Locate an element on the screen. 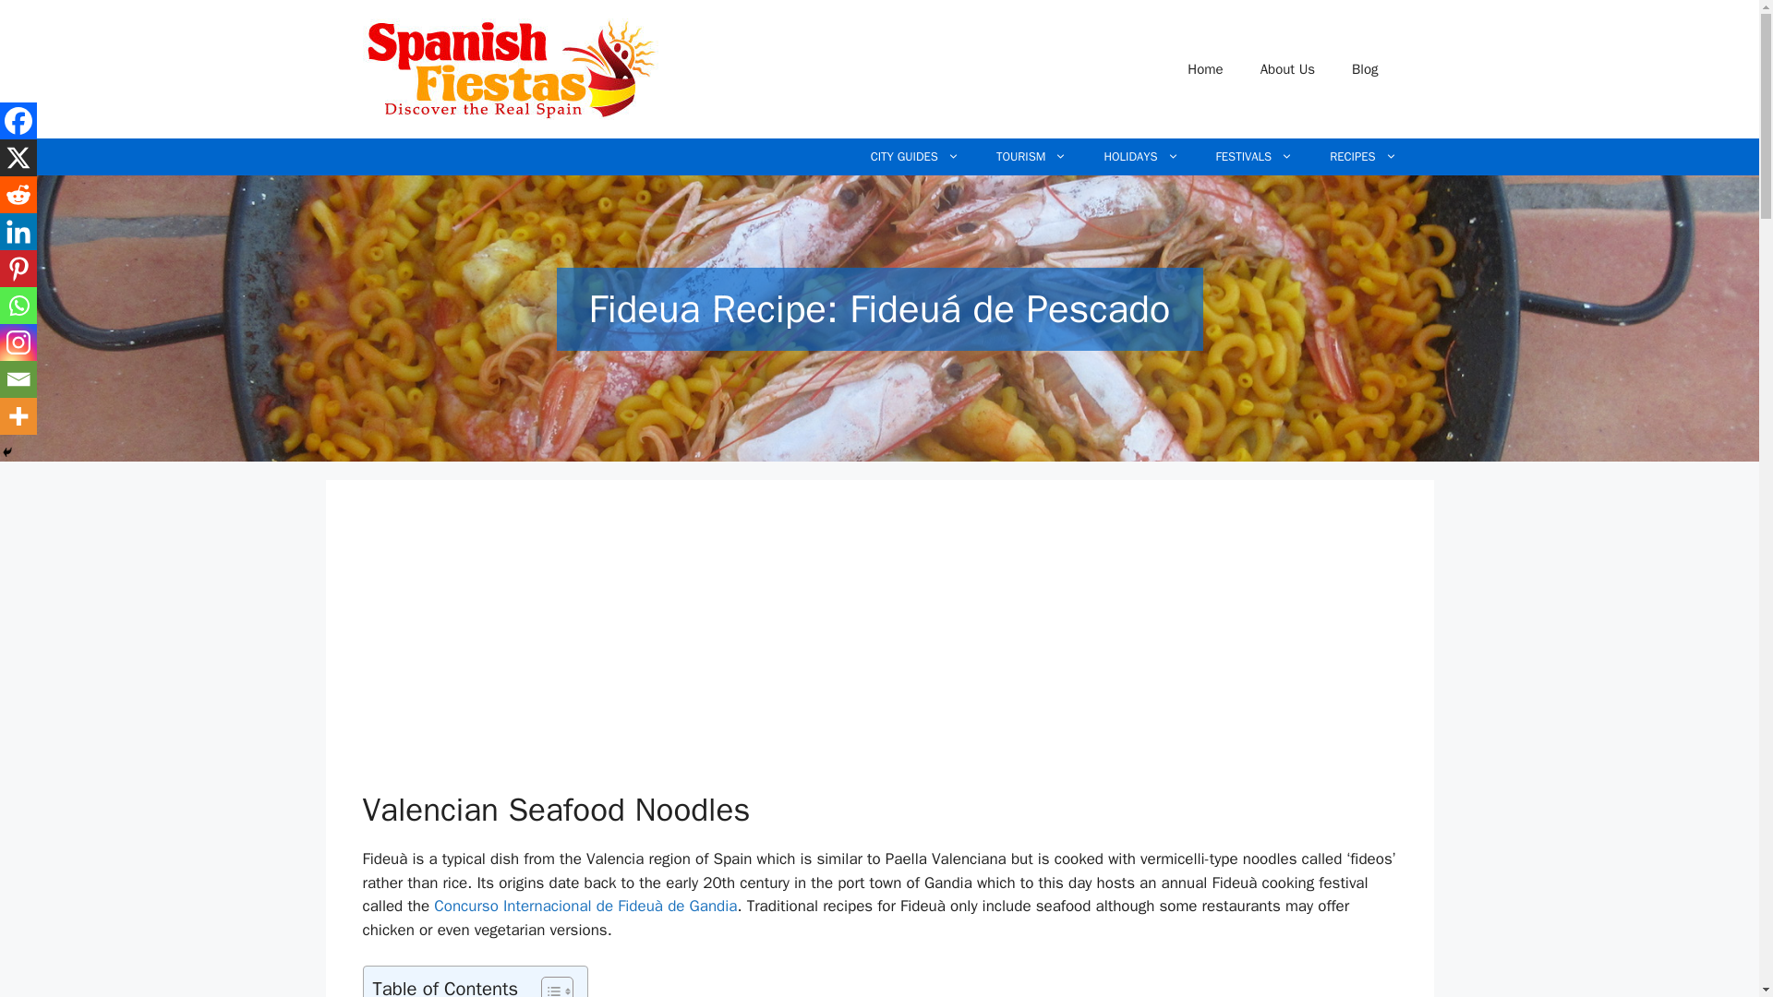  FESTIVALS is located at coordinates (1254, 157).